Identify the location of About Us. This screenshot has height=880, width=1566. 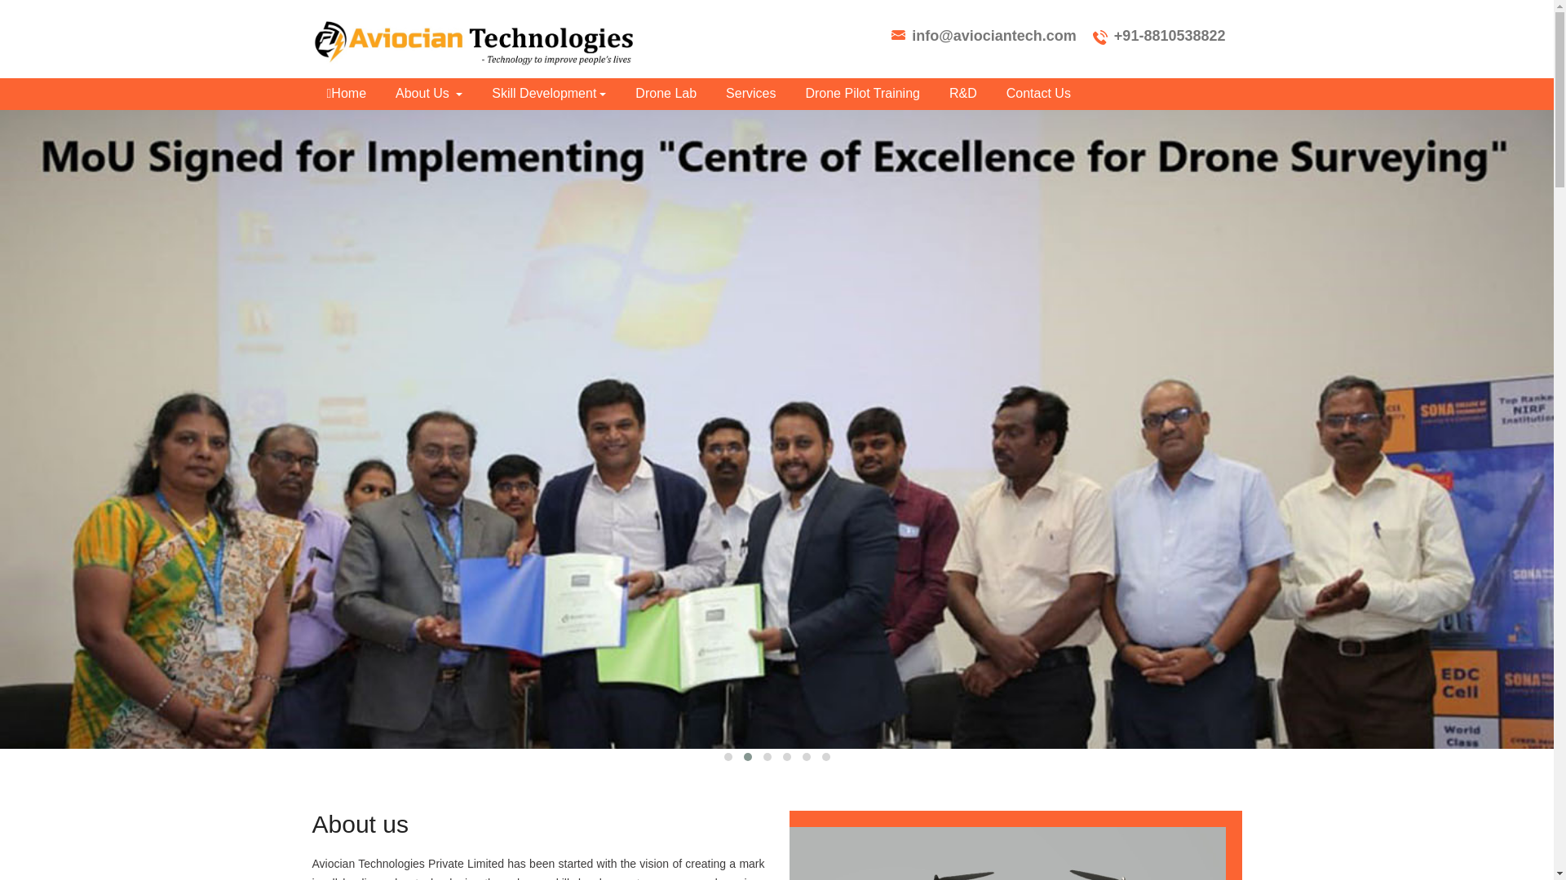
(429, 93).